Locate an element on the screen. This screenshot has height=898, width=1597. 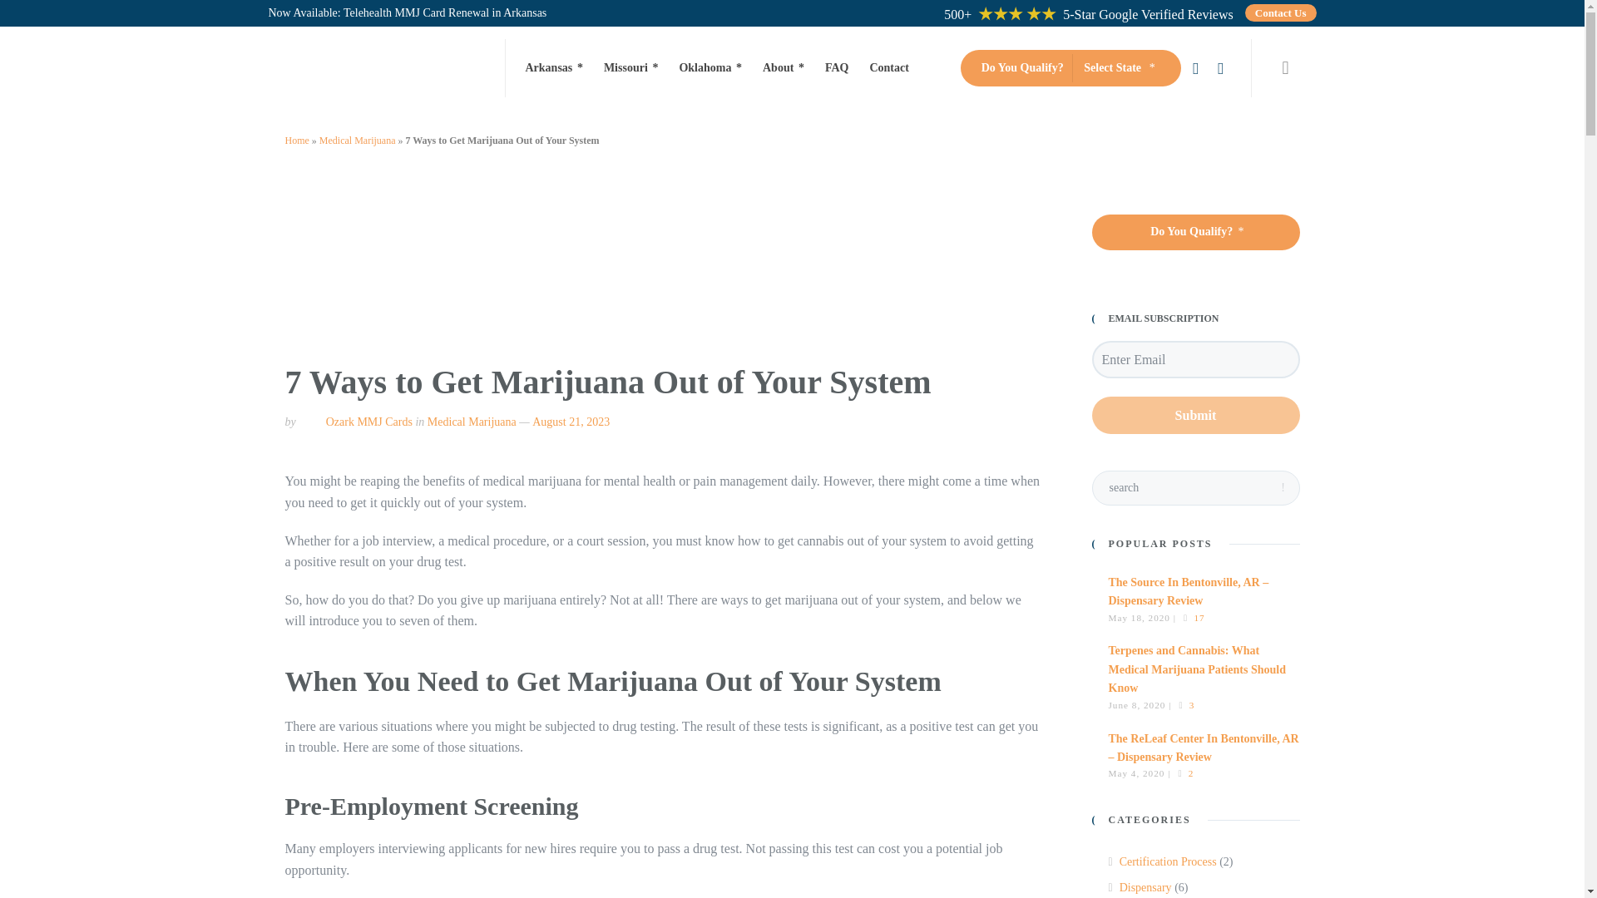
Missouri is located at coordinates (631, 68).